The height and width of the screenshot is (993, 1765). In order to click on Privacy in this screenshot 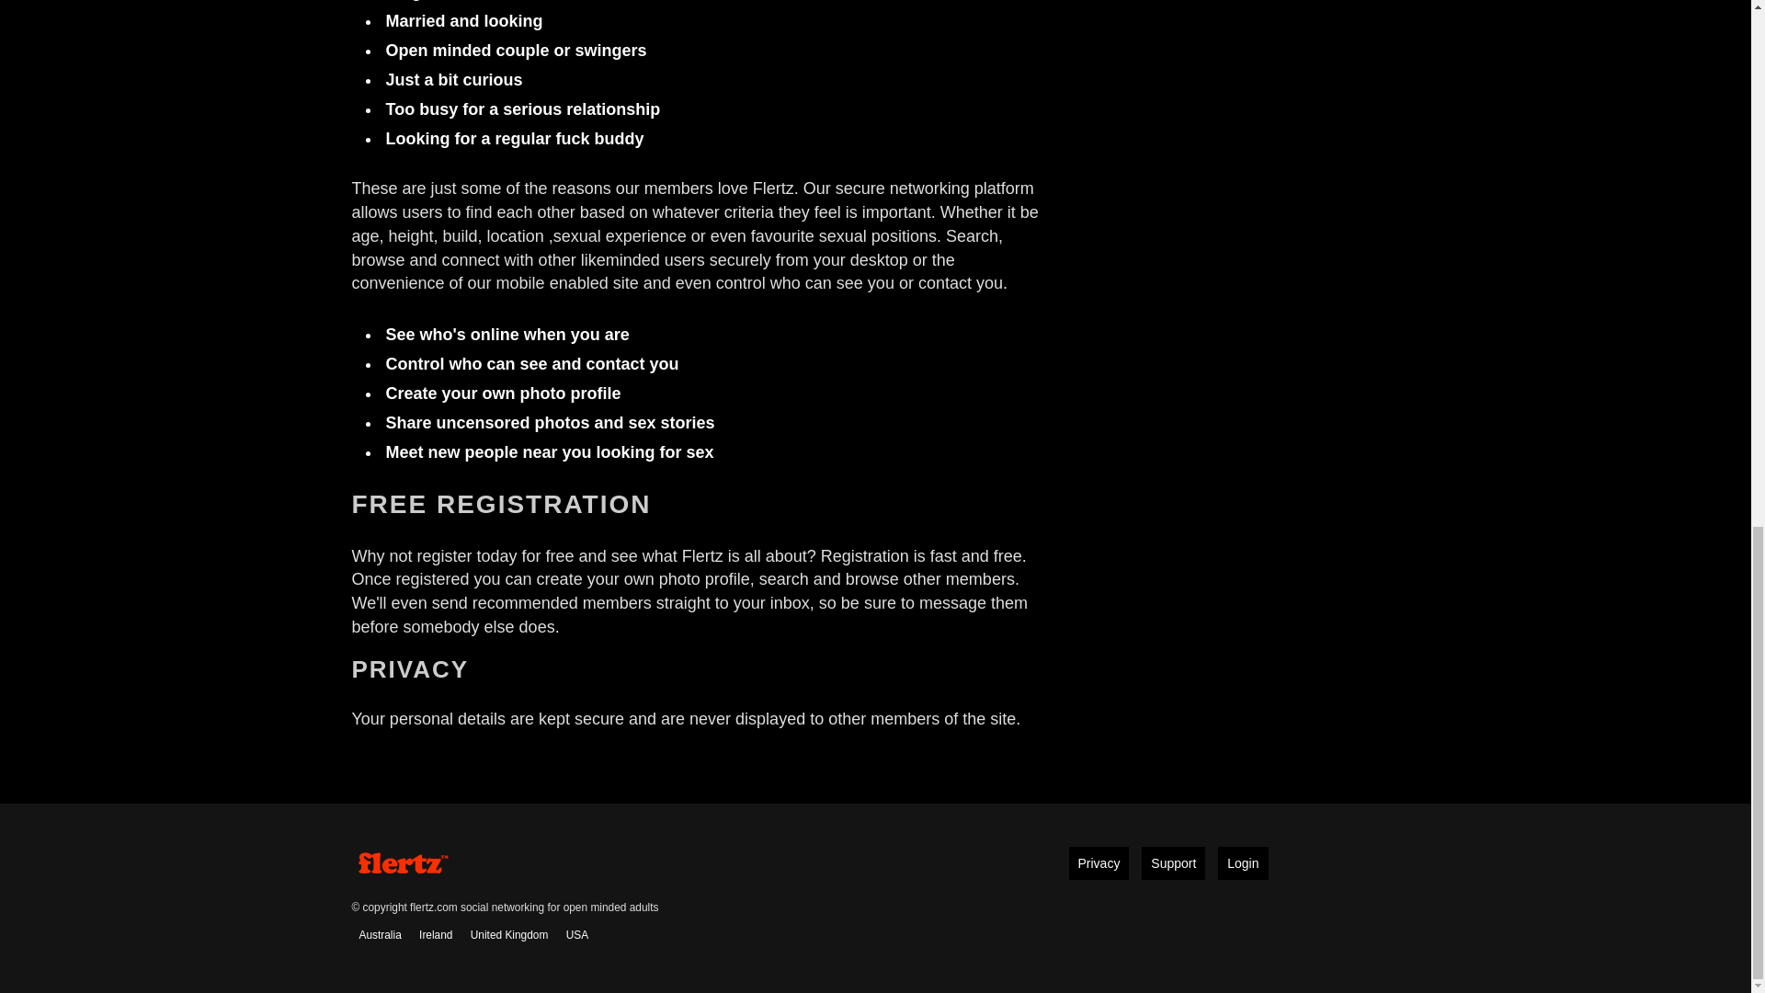, I will do `click(1098, 862)`.